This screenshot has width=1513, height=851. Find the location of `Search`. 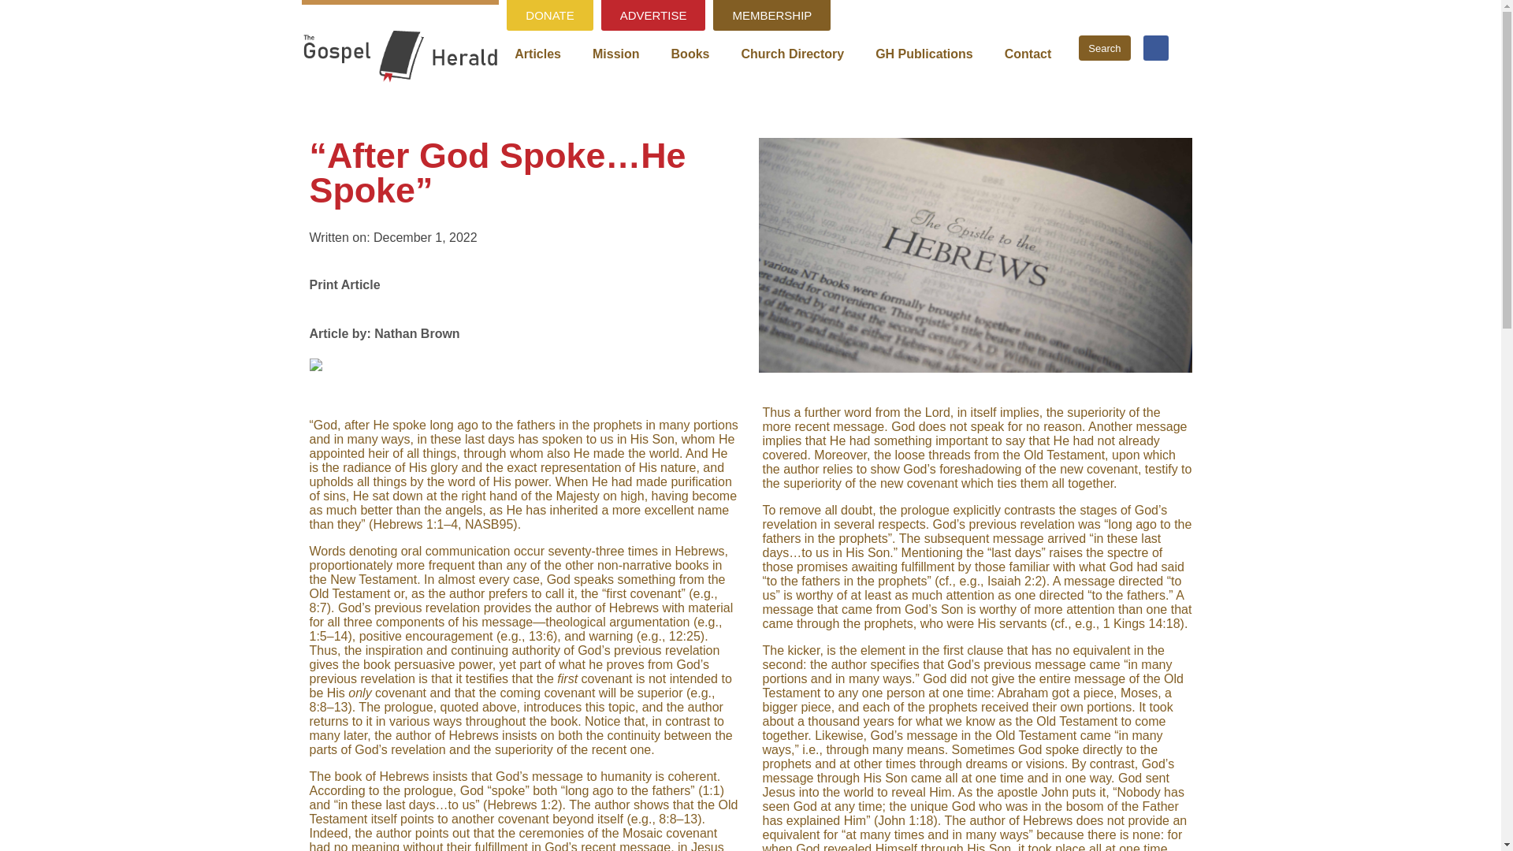

Search is located at coordinates (1104, 47).